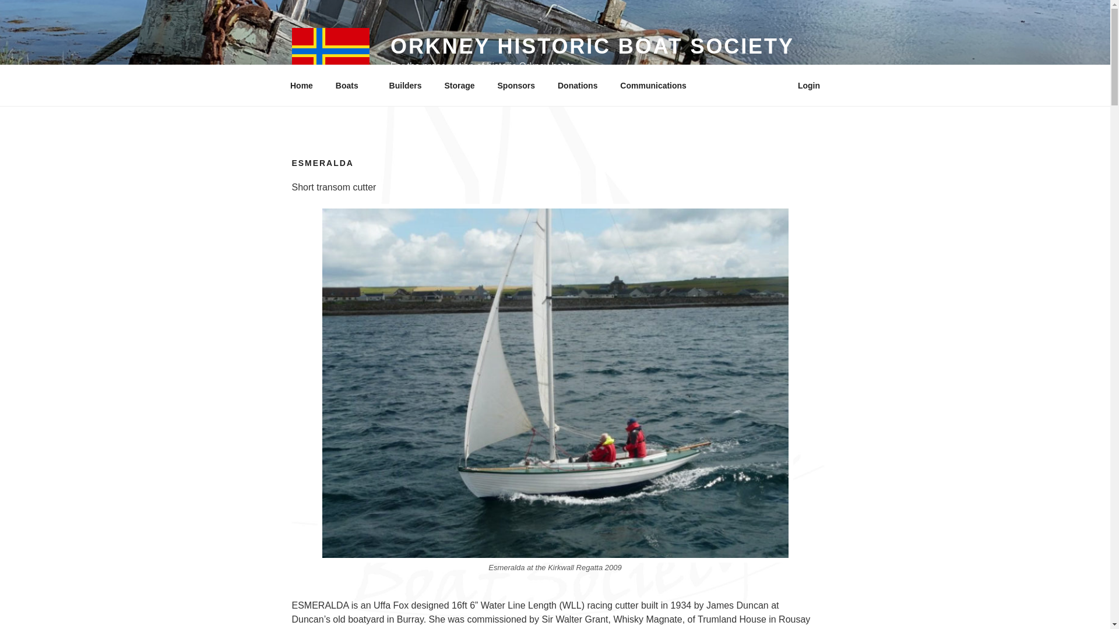 The width and height of the screenshot is (1119, 629). I want to click on Donations, so click(577, 85).